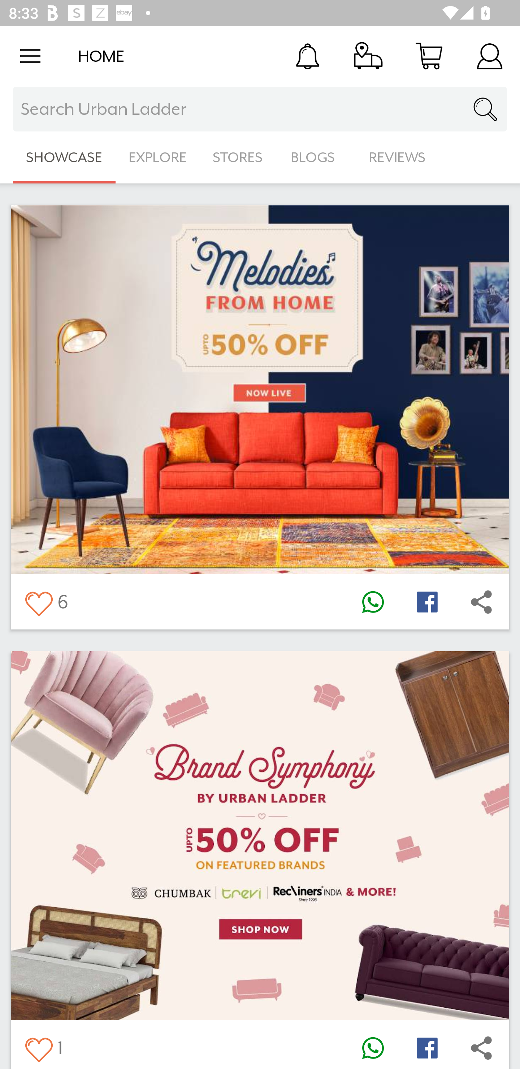 The width and height of the screenshot is (520, 1069). What do you see at coordinates (157, 157) in the screenshot?
I see `EXPLORE` at bounding box center [157, 157].